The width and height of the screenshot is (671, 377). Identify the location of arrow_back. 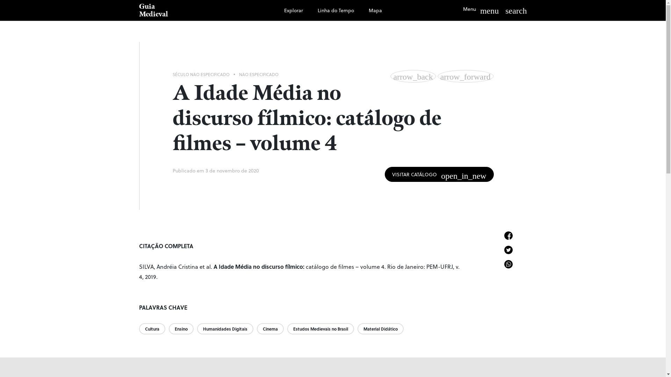
(413, 76).